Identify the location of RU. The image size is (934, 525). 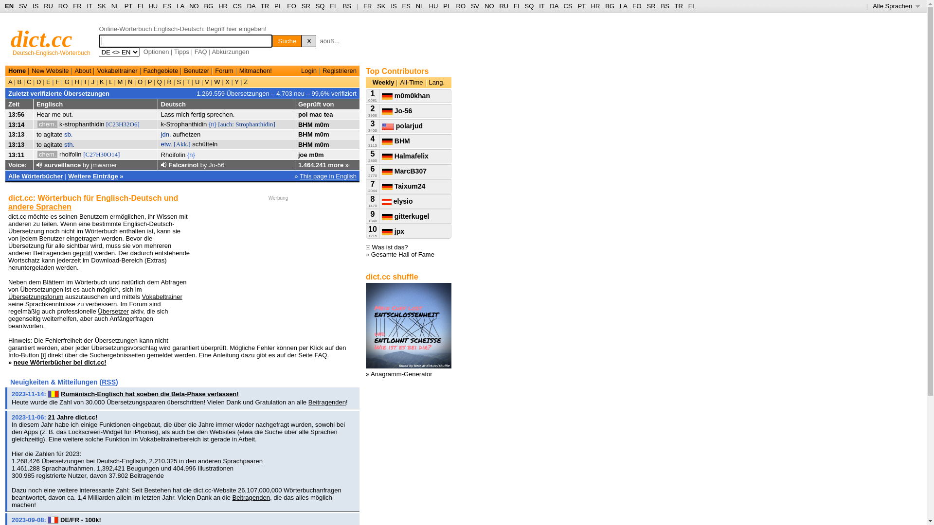
(504, 6).